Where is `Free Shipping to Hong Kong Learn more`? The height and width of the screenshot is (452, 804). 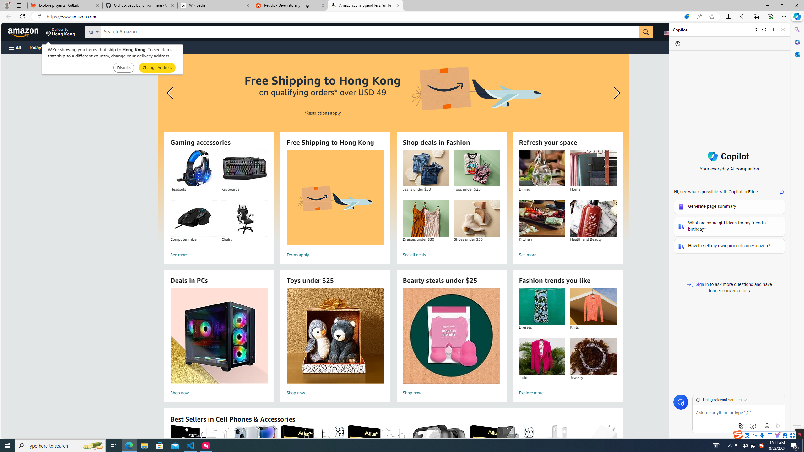 Free Shipping to Hong Kong Learn more is located at coordinates (393, 148).